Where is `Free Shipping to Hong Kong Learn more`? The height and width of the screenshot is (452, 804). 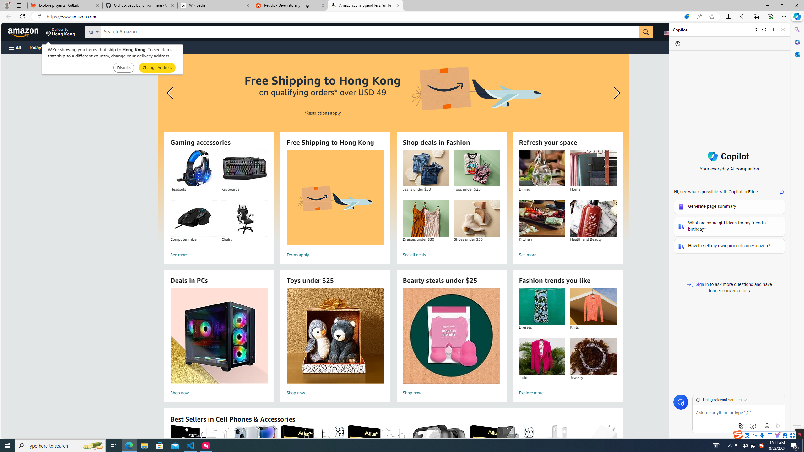 Free Shipping to Hong Kong Learn more is located at coordinates (393, 148).